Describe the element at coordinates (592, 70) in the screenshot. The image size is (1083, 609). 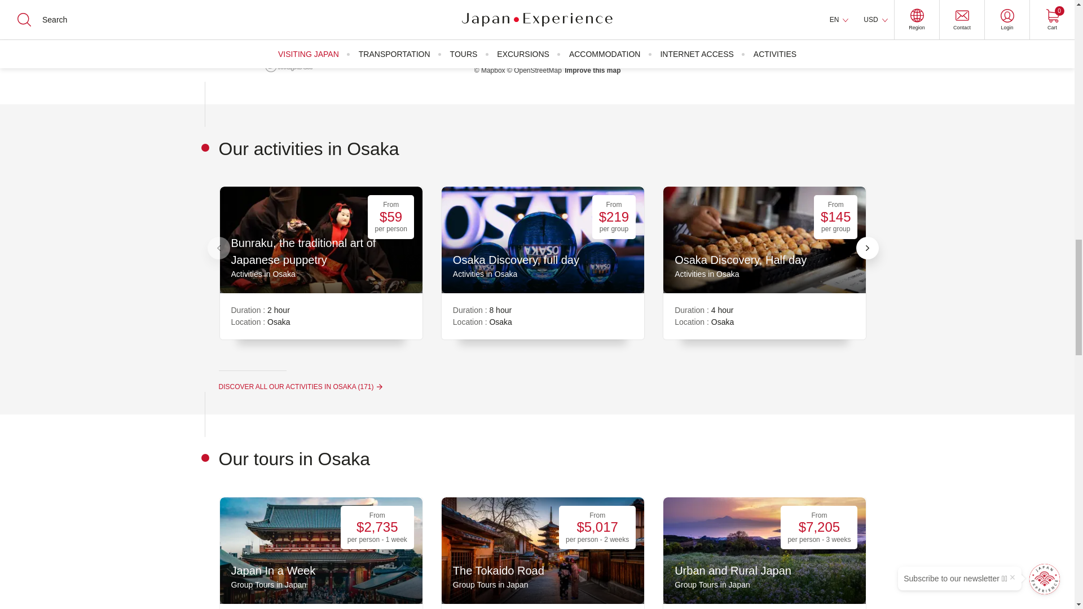
I see `Improve this map` at that location.